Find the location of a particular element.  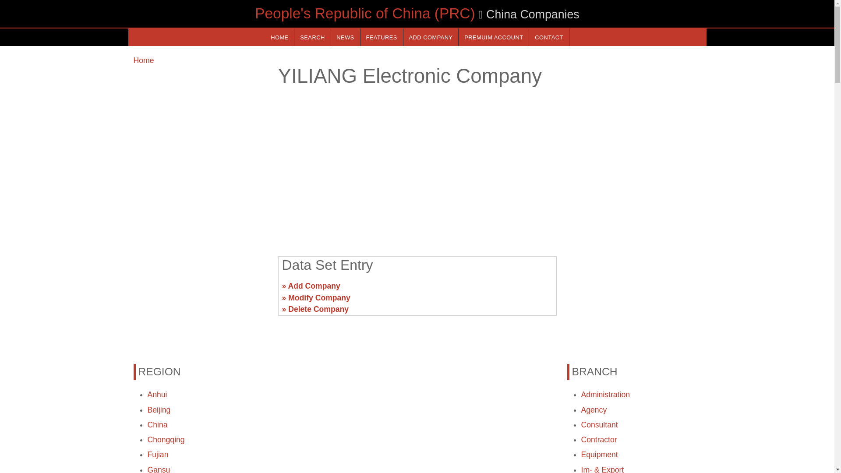

Chongqing is located at coordinates (166, 440).